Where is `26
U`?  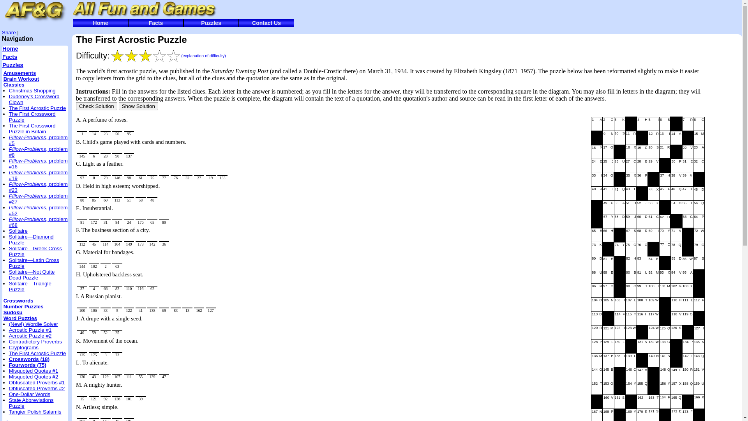
26
U is located at coordinates (619, 166).